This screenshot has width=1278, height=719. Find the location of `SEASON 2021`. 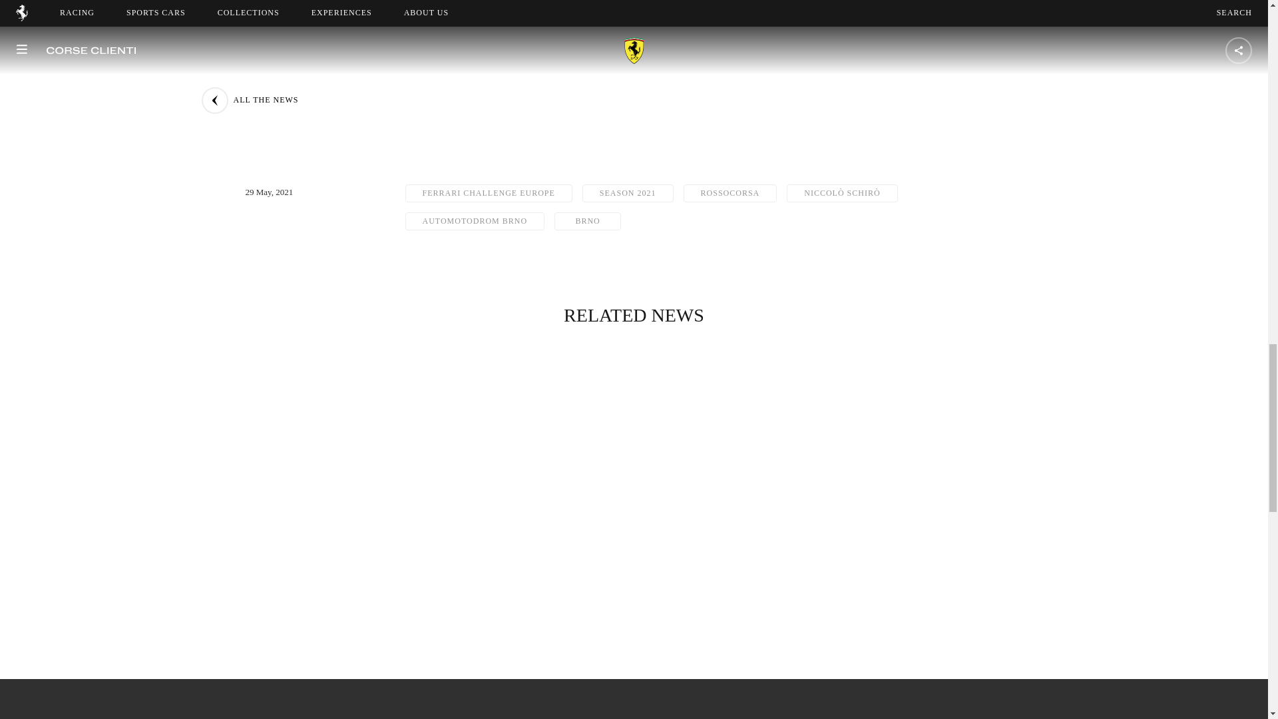

SEASON 2021 is located at coordinates (628, 193).